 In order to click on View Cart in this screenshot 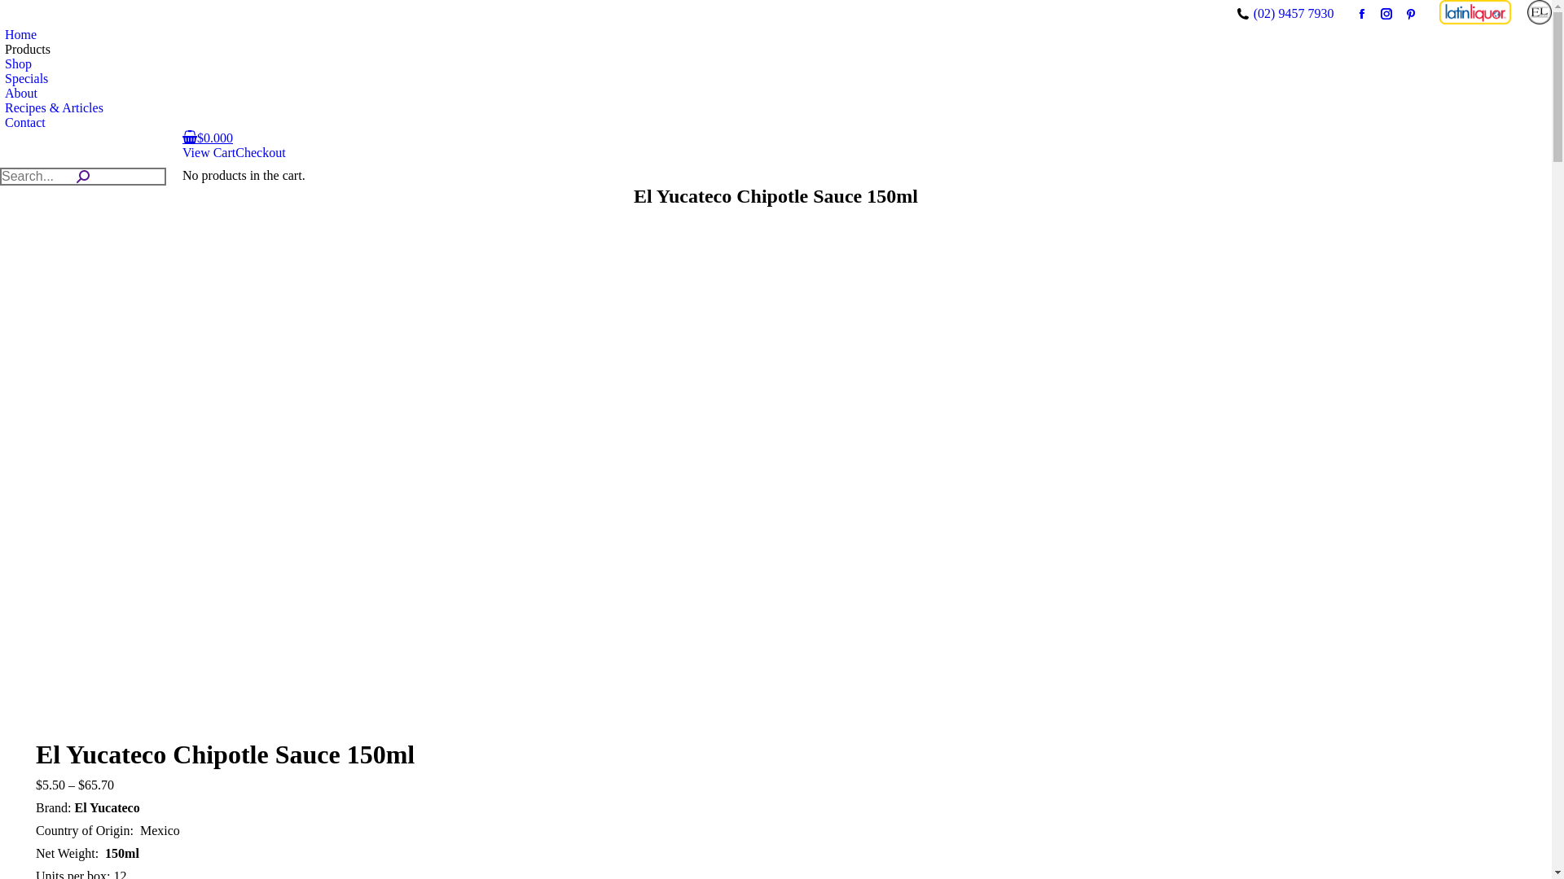, I will do `click(209, 153)`.